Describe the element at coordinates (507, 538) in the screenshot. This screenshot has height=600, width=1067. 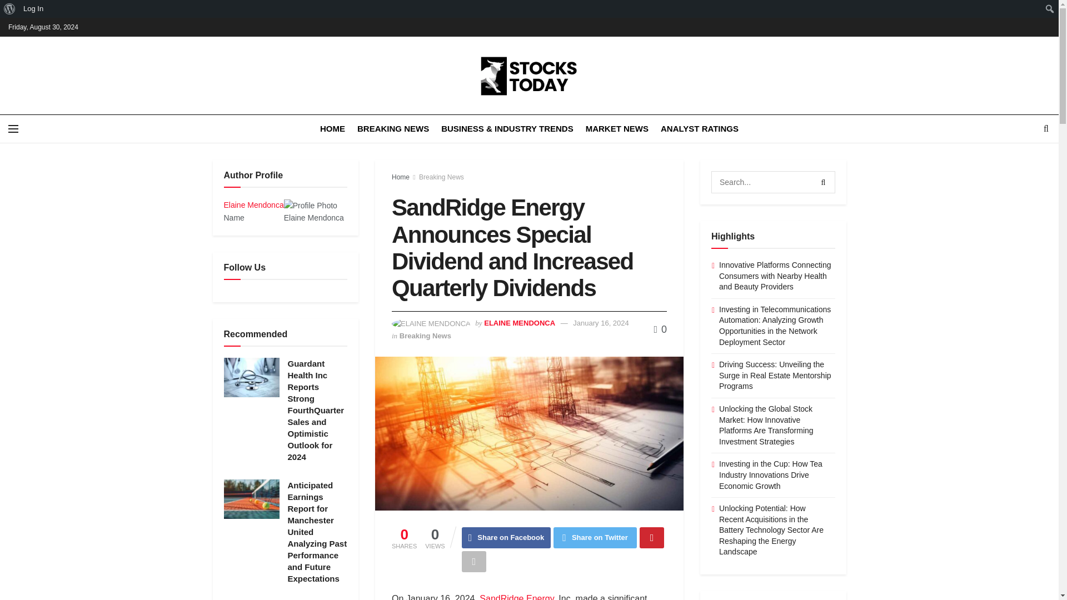
I see `Share on Facebook` at that location.